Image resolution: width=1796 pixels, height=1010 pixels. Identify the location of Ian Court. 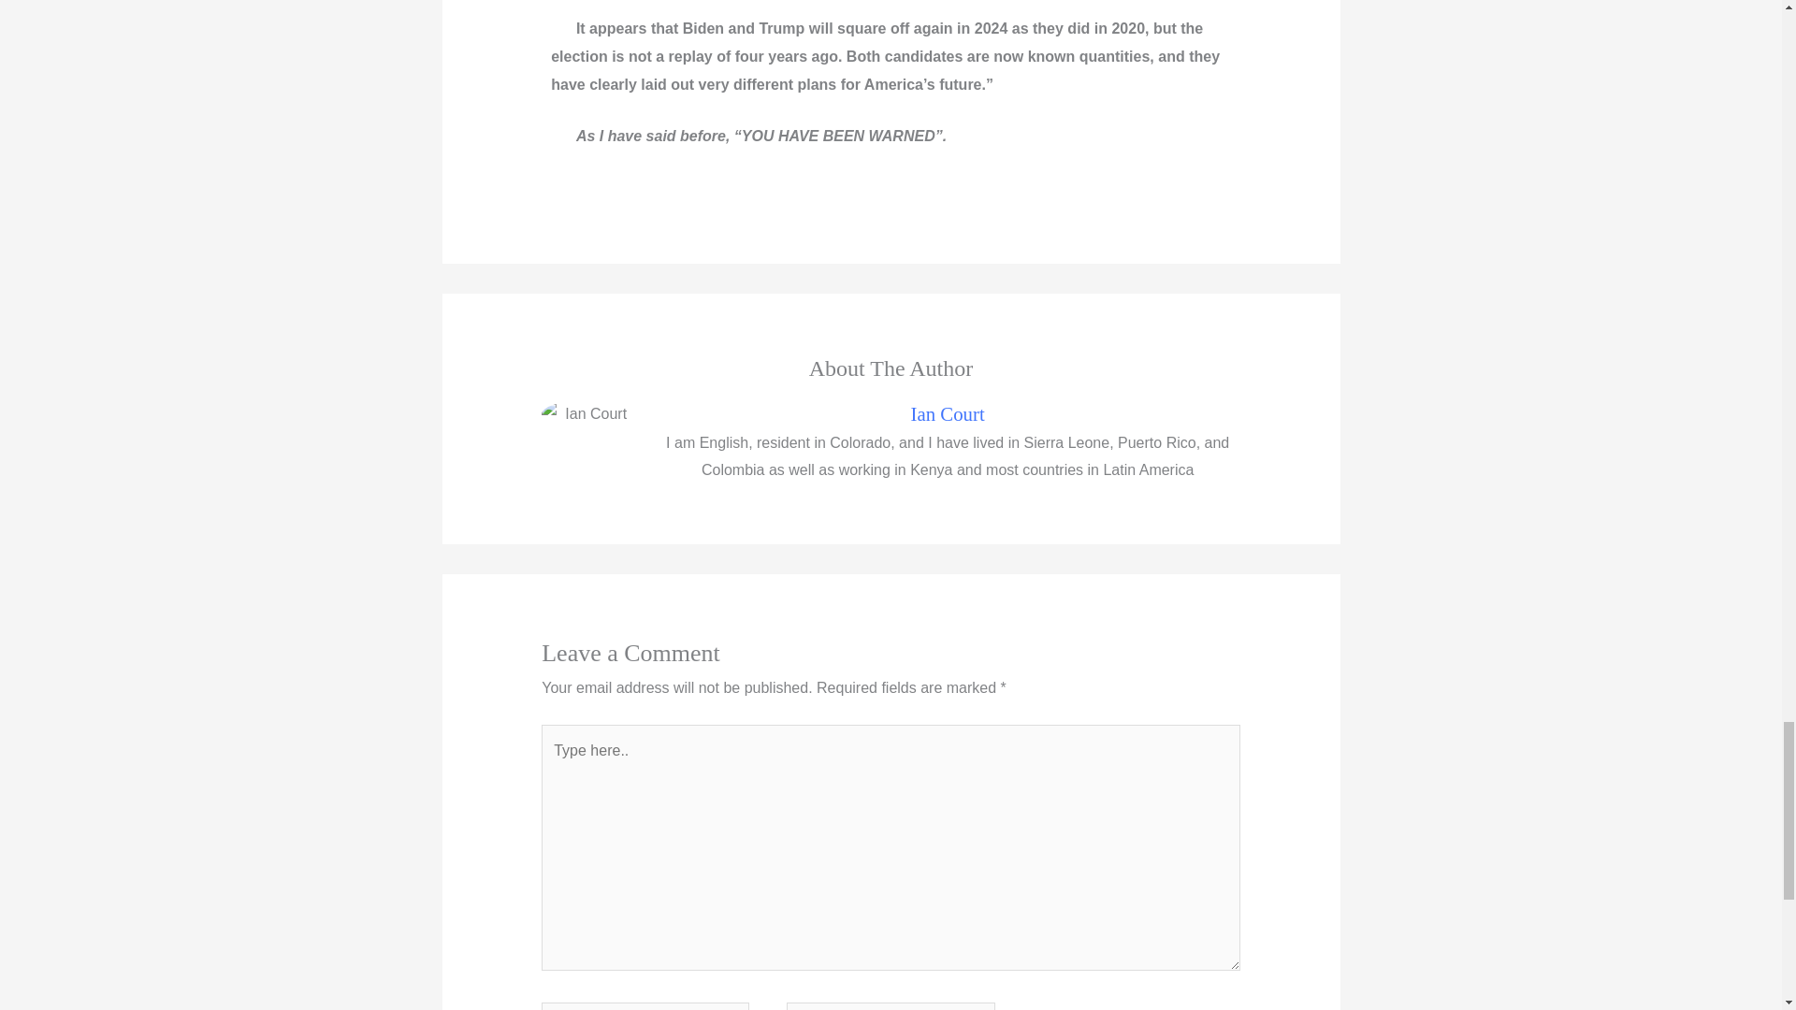
(948, 413).